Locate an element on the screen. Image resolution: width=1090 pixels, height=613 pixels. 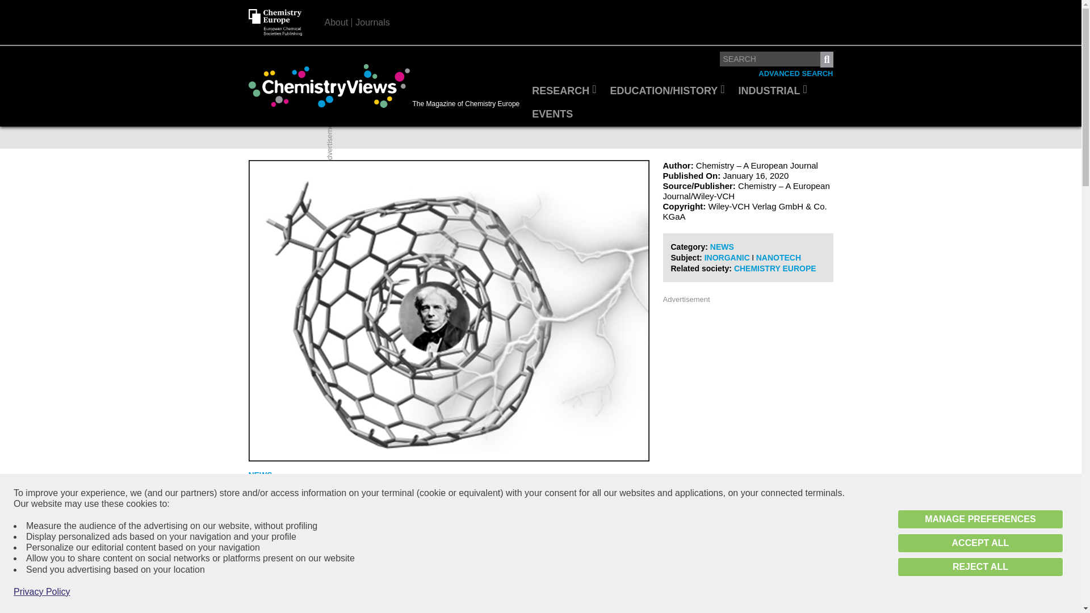
ADVANCED SEARCH is located at coordinates (795, 74).